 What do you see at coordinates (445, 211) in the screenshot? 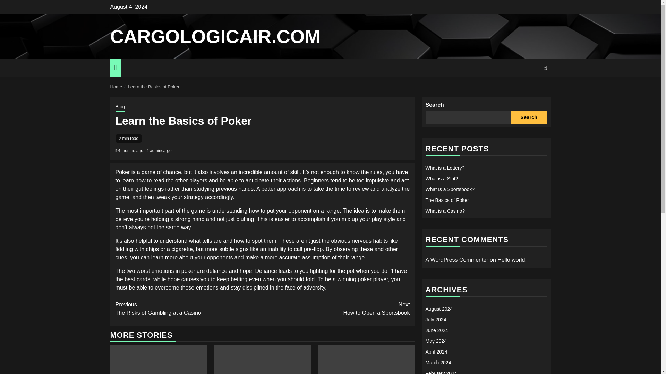
I see `What is a Casino?` at bounding box center [445, 211].